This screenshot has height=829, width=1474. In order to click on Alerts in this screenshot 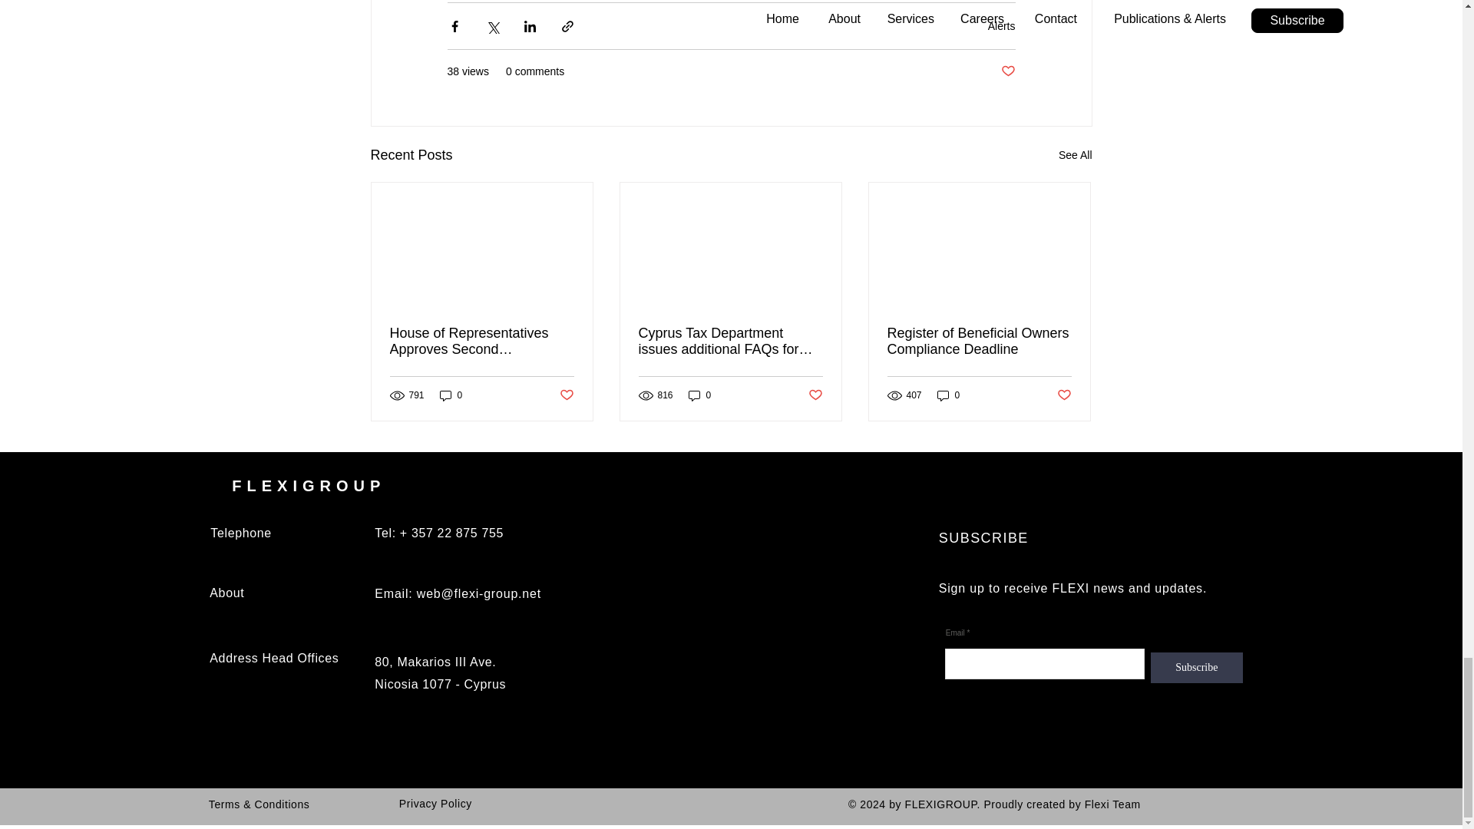, I will do `click(1001, 26)`.